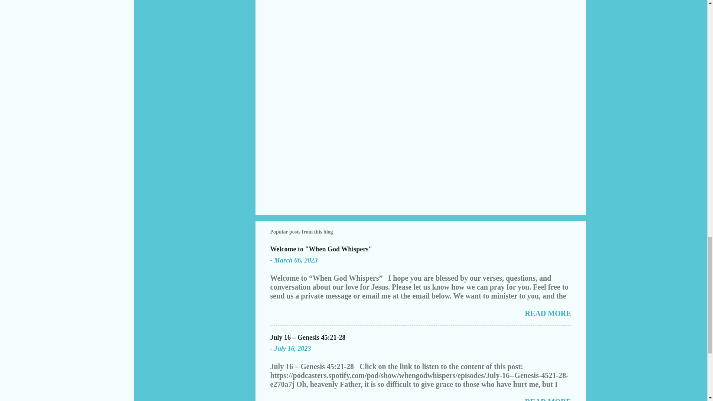 The height and width of the screenshot is (401, 713). I want to click on July 16, 2023, so click(292, 348).